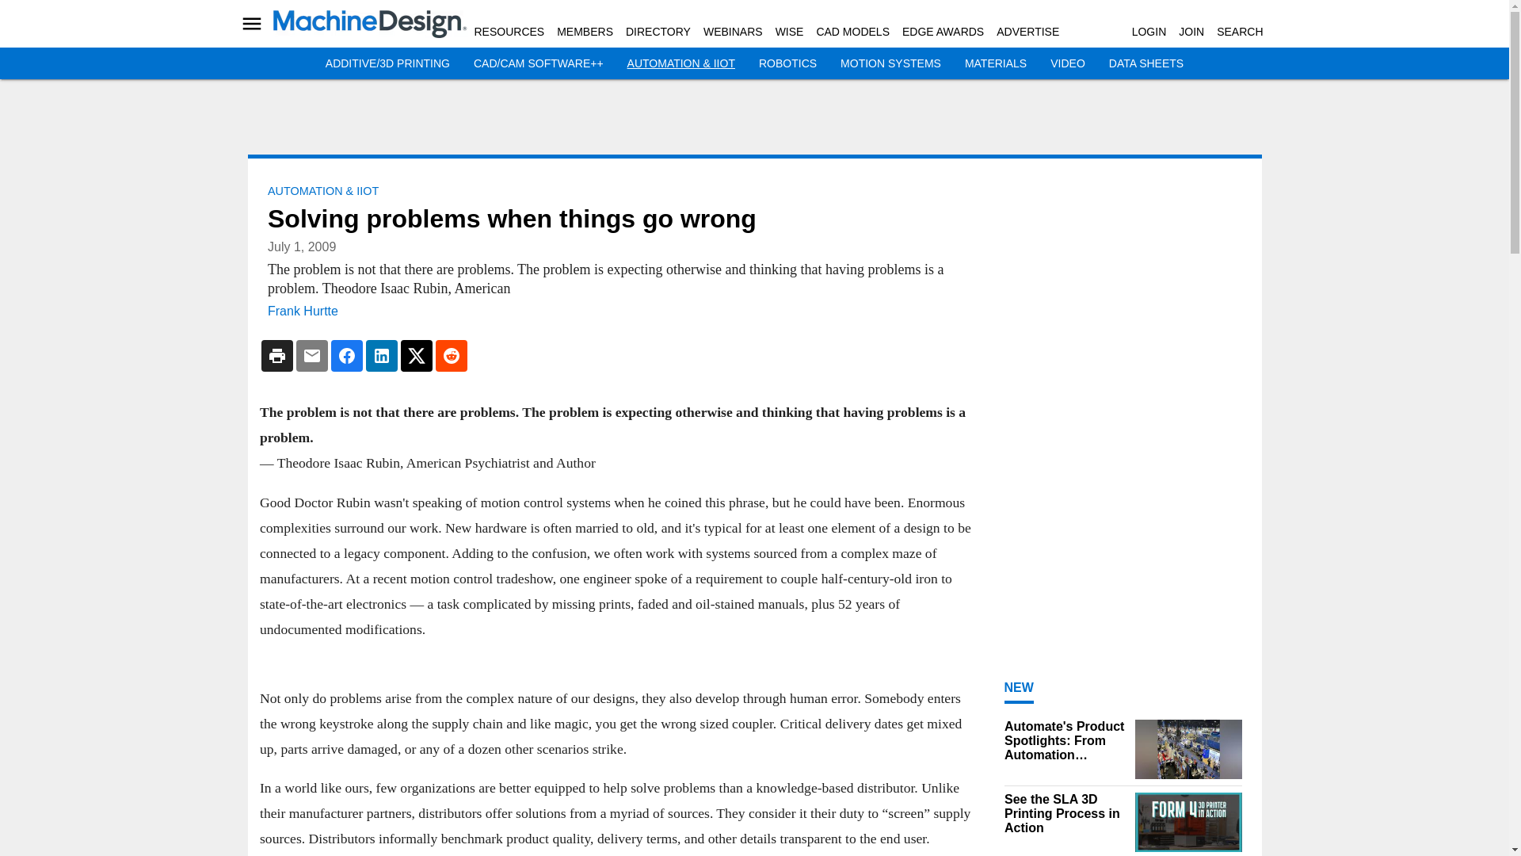 The height and width of the screenshot is (856, 1521). I want to click on MOTION SYSTEMS, so click(890, 63).